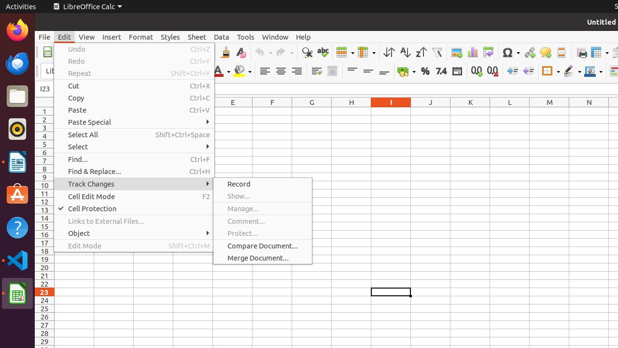 This screenshot has height=348, width=618. What do you see at coordinates (457, 52) in the screenshot?
I see `Image` at bounding box center [457, 52].